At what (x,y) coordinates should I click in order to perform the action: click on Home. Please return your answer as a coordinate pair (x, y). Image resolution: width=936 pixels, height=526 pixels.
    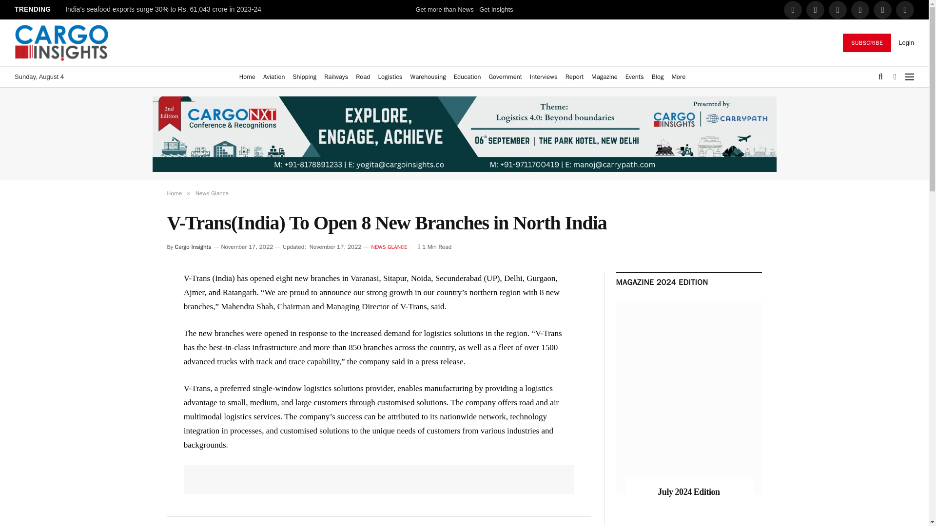
    Looking at the image, I should click on (247, 77).